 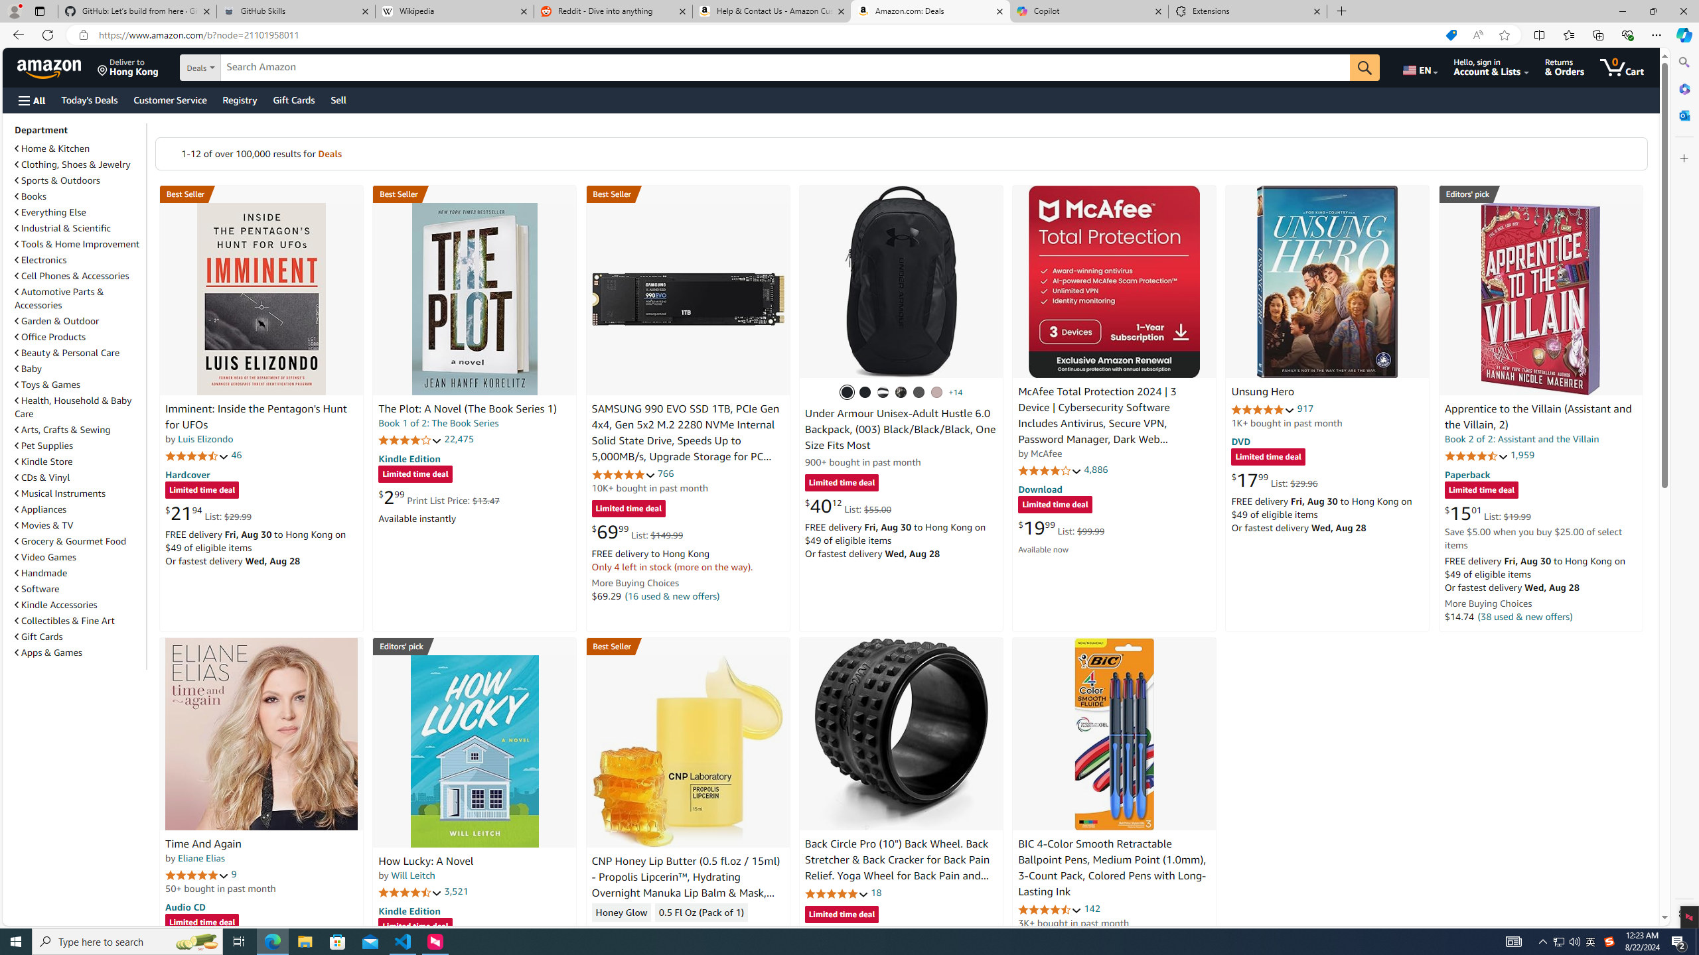 I want to click on Grocery & Gourmet Food, so click(x=79, y=541).